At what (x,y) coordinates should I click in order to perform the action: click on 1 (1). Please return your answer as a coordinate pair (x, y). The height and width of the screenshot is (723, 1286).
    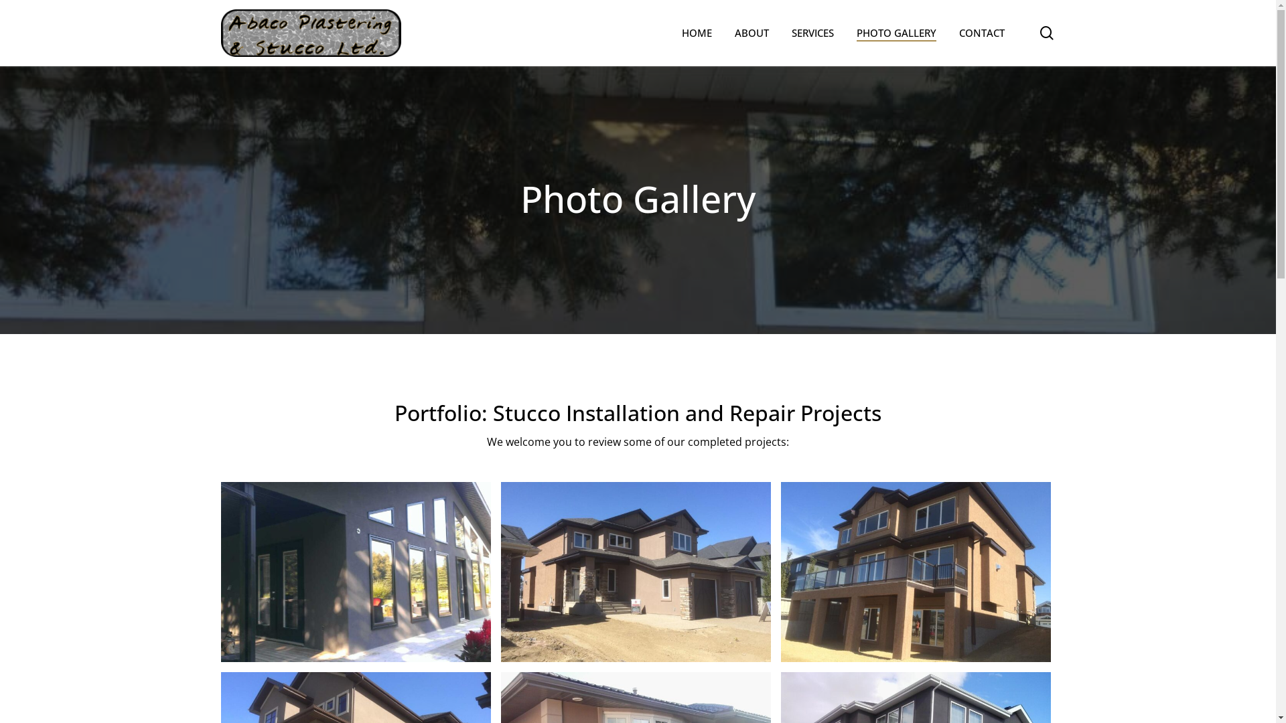
    Looking at the image, I should click on (356, 572).